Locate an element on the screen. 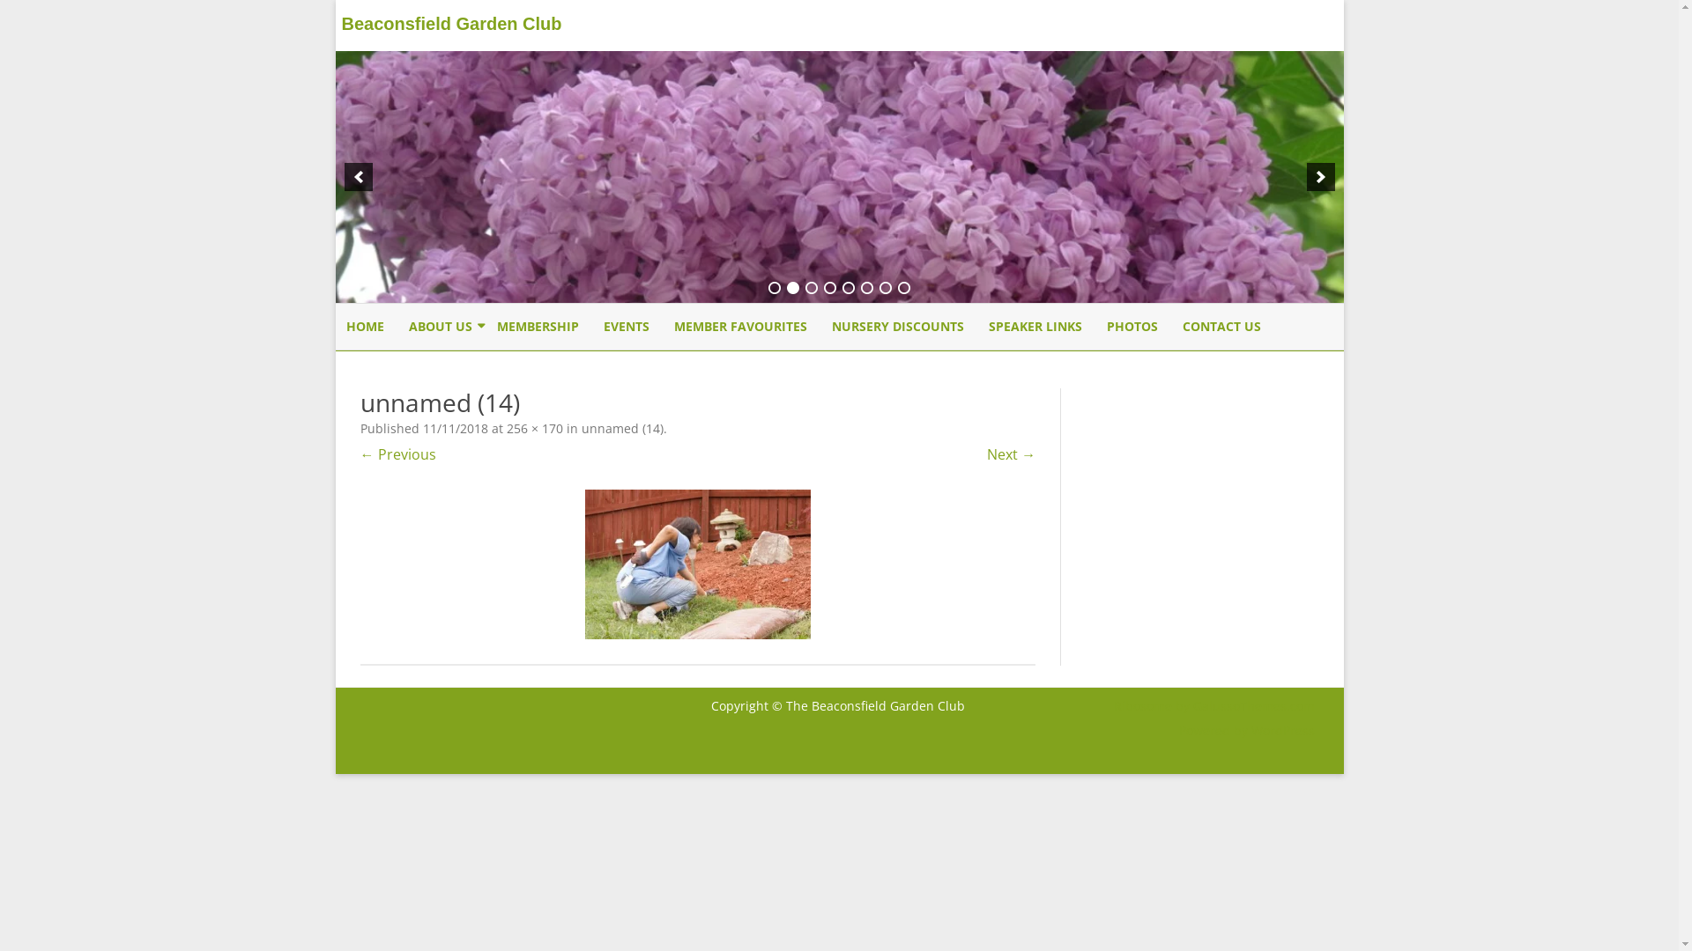 The width and height of the screenshot is (1692, 951). Skip to content is located at coordinates (839, 303).